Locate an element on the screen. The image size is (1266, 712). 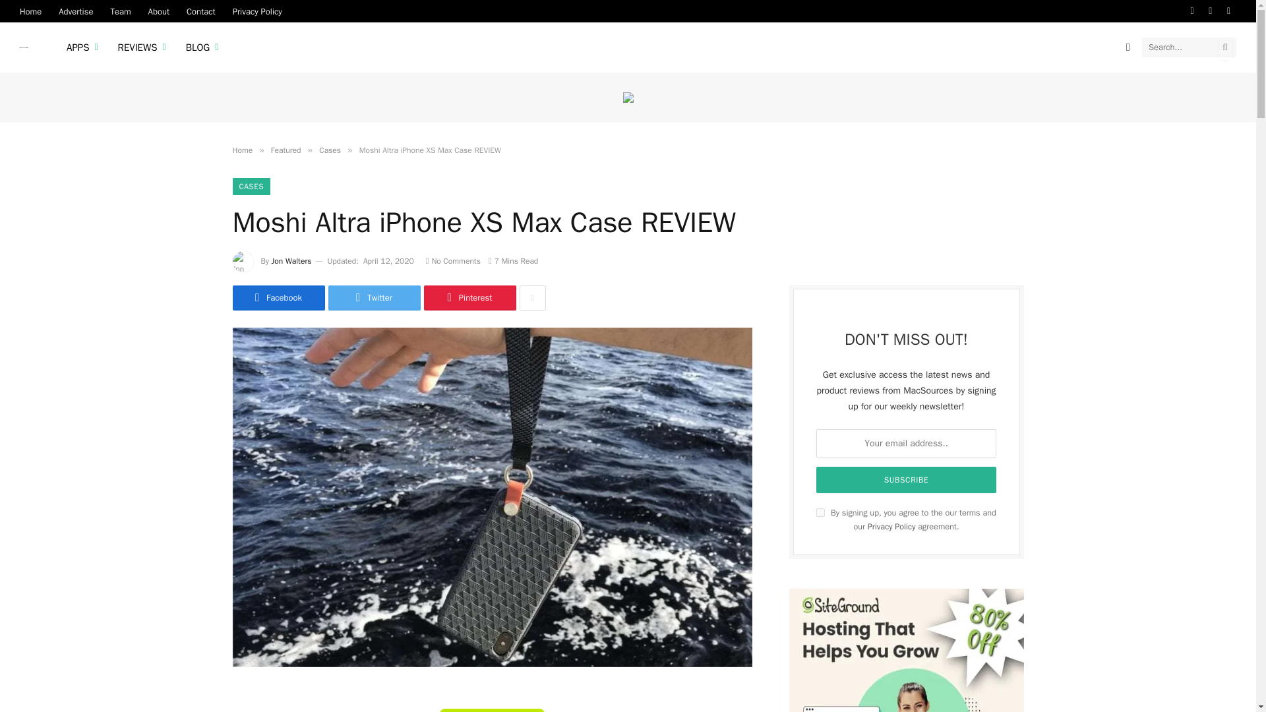
APPS is located at coordinates (82, 47).